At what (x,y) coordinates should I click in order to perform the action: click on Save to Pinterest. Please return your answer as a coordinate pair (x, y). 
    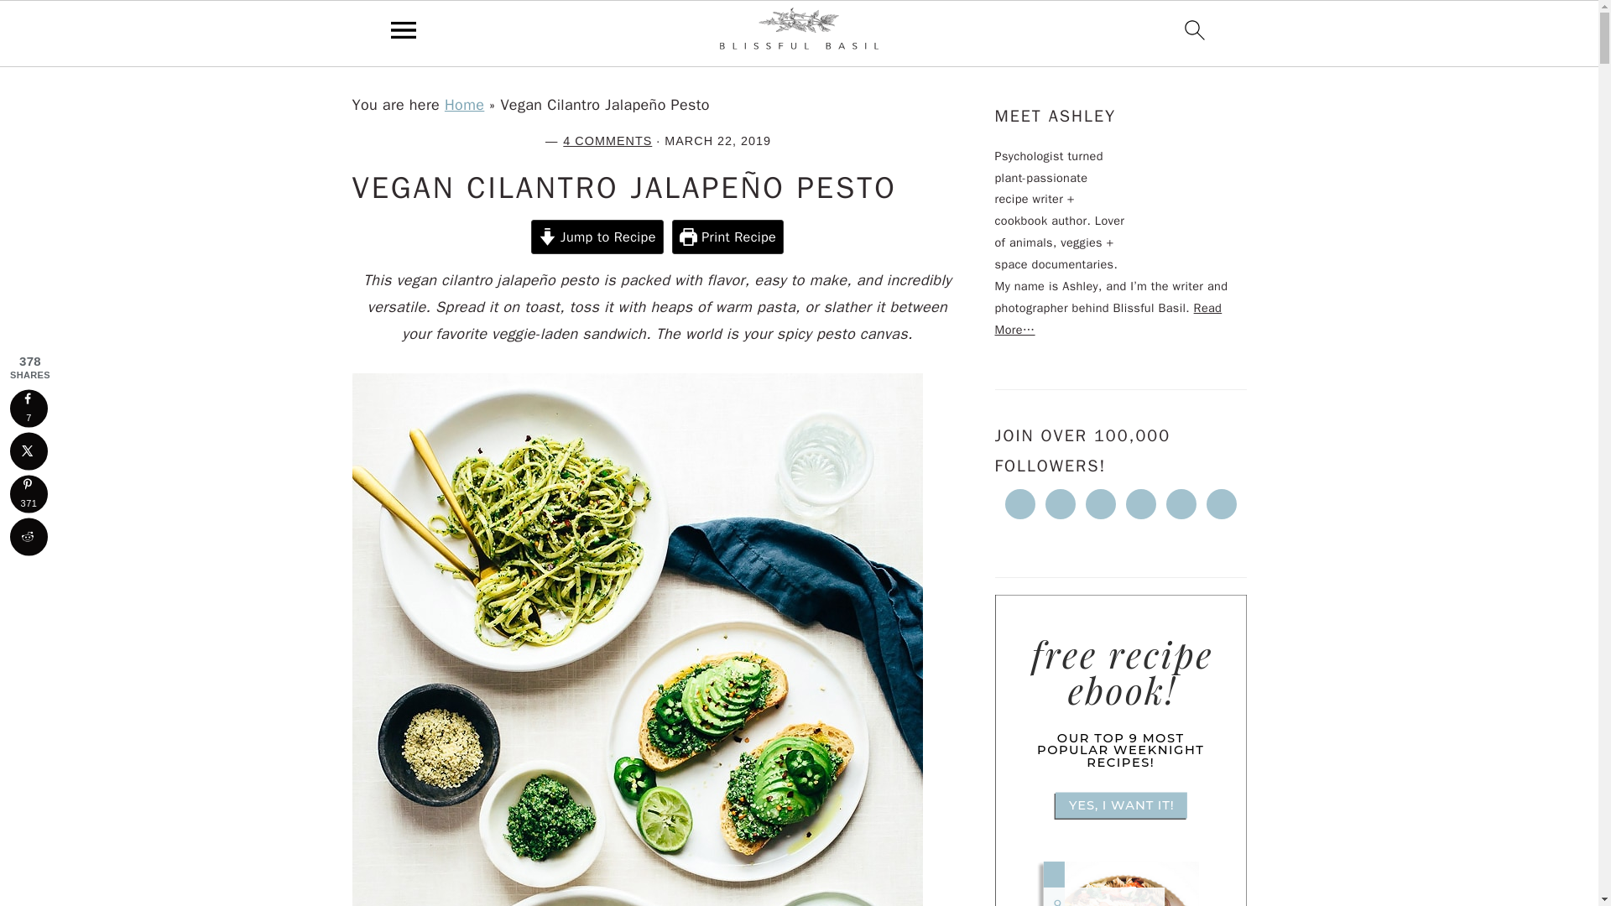
    Looking at the image, I should click on (29, 493).